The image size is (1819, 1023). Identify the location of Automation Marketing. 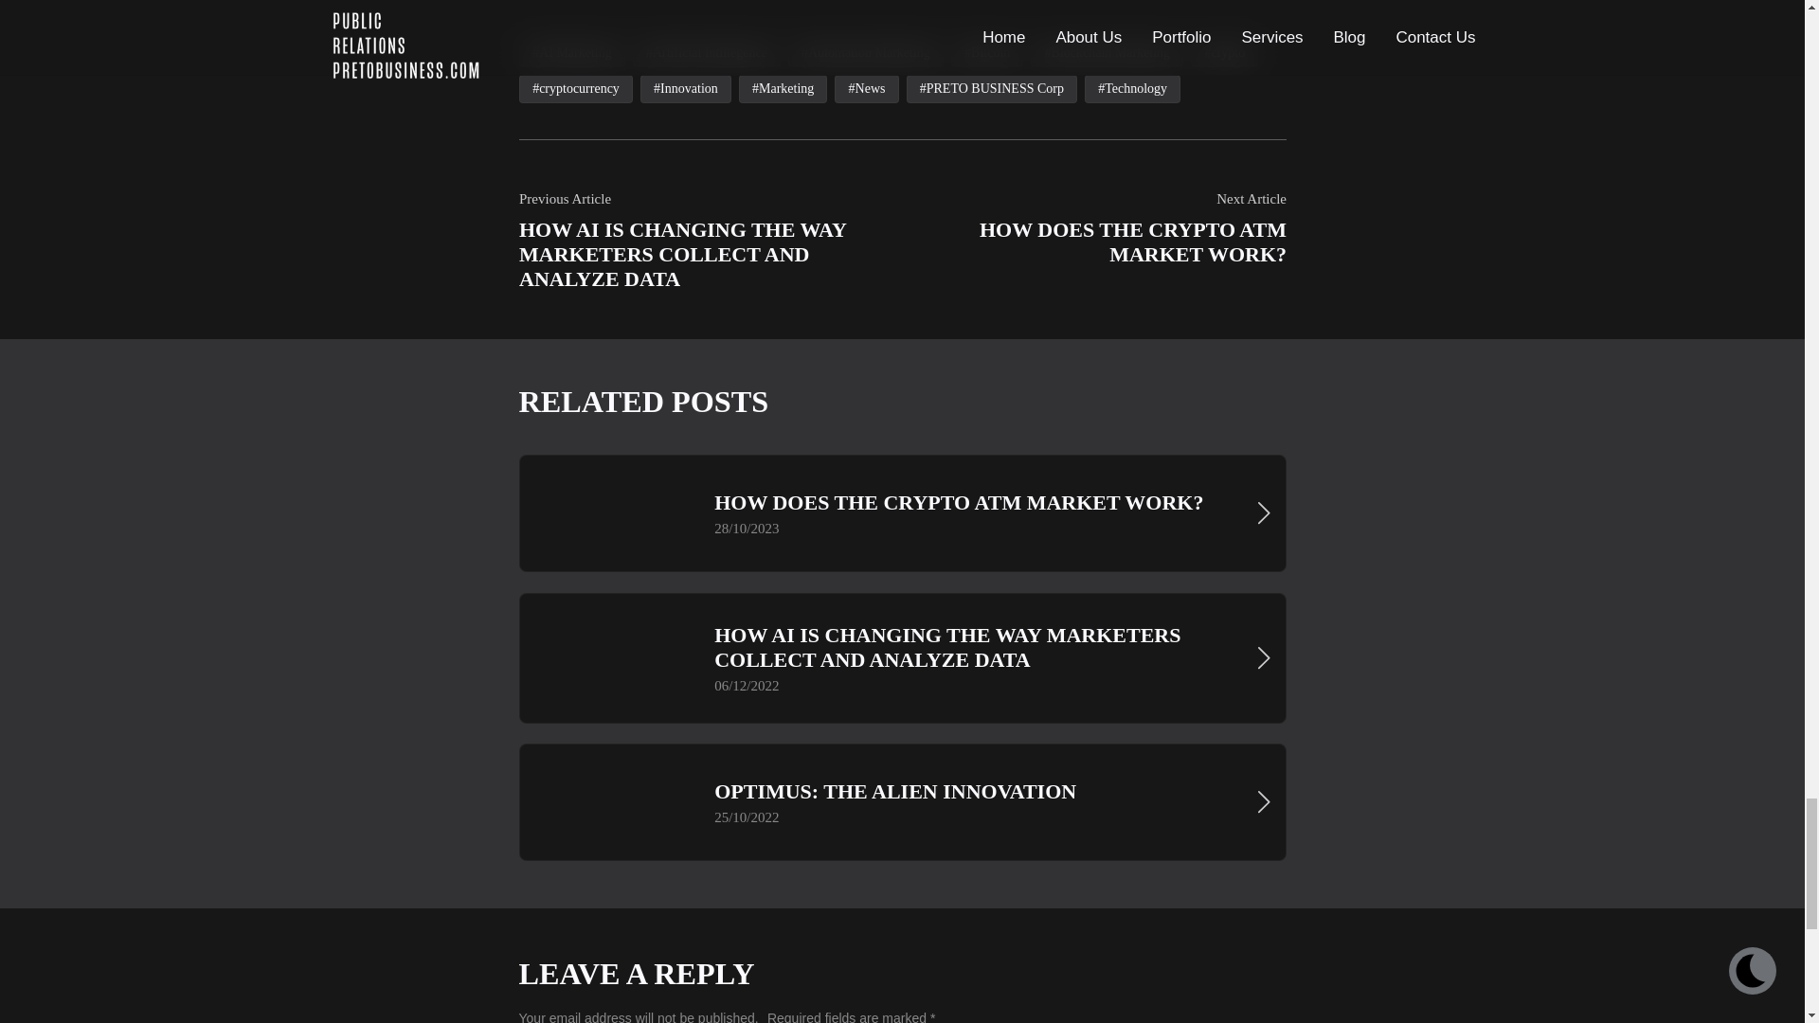
(864, 53).